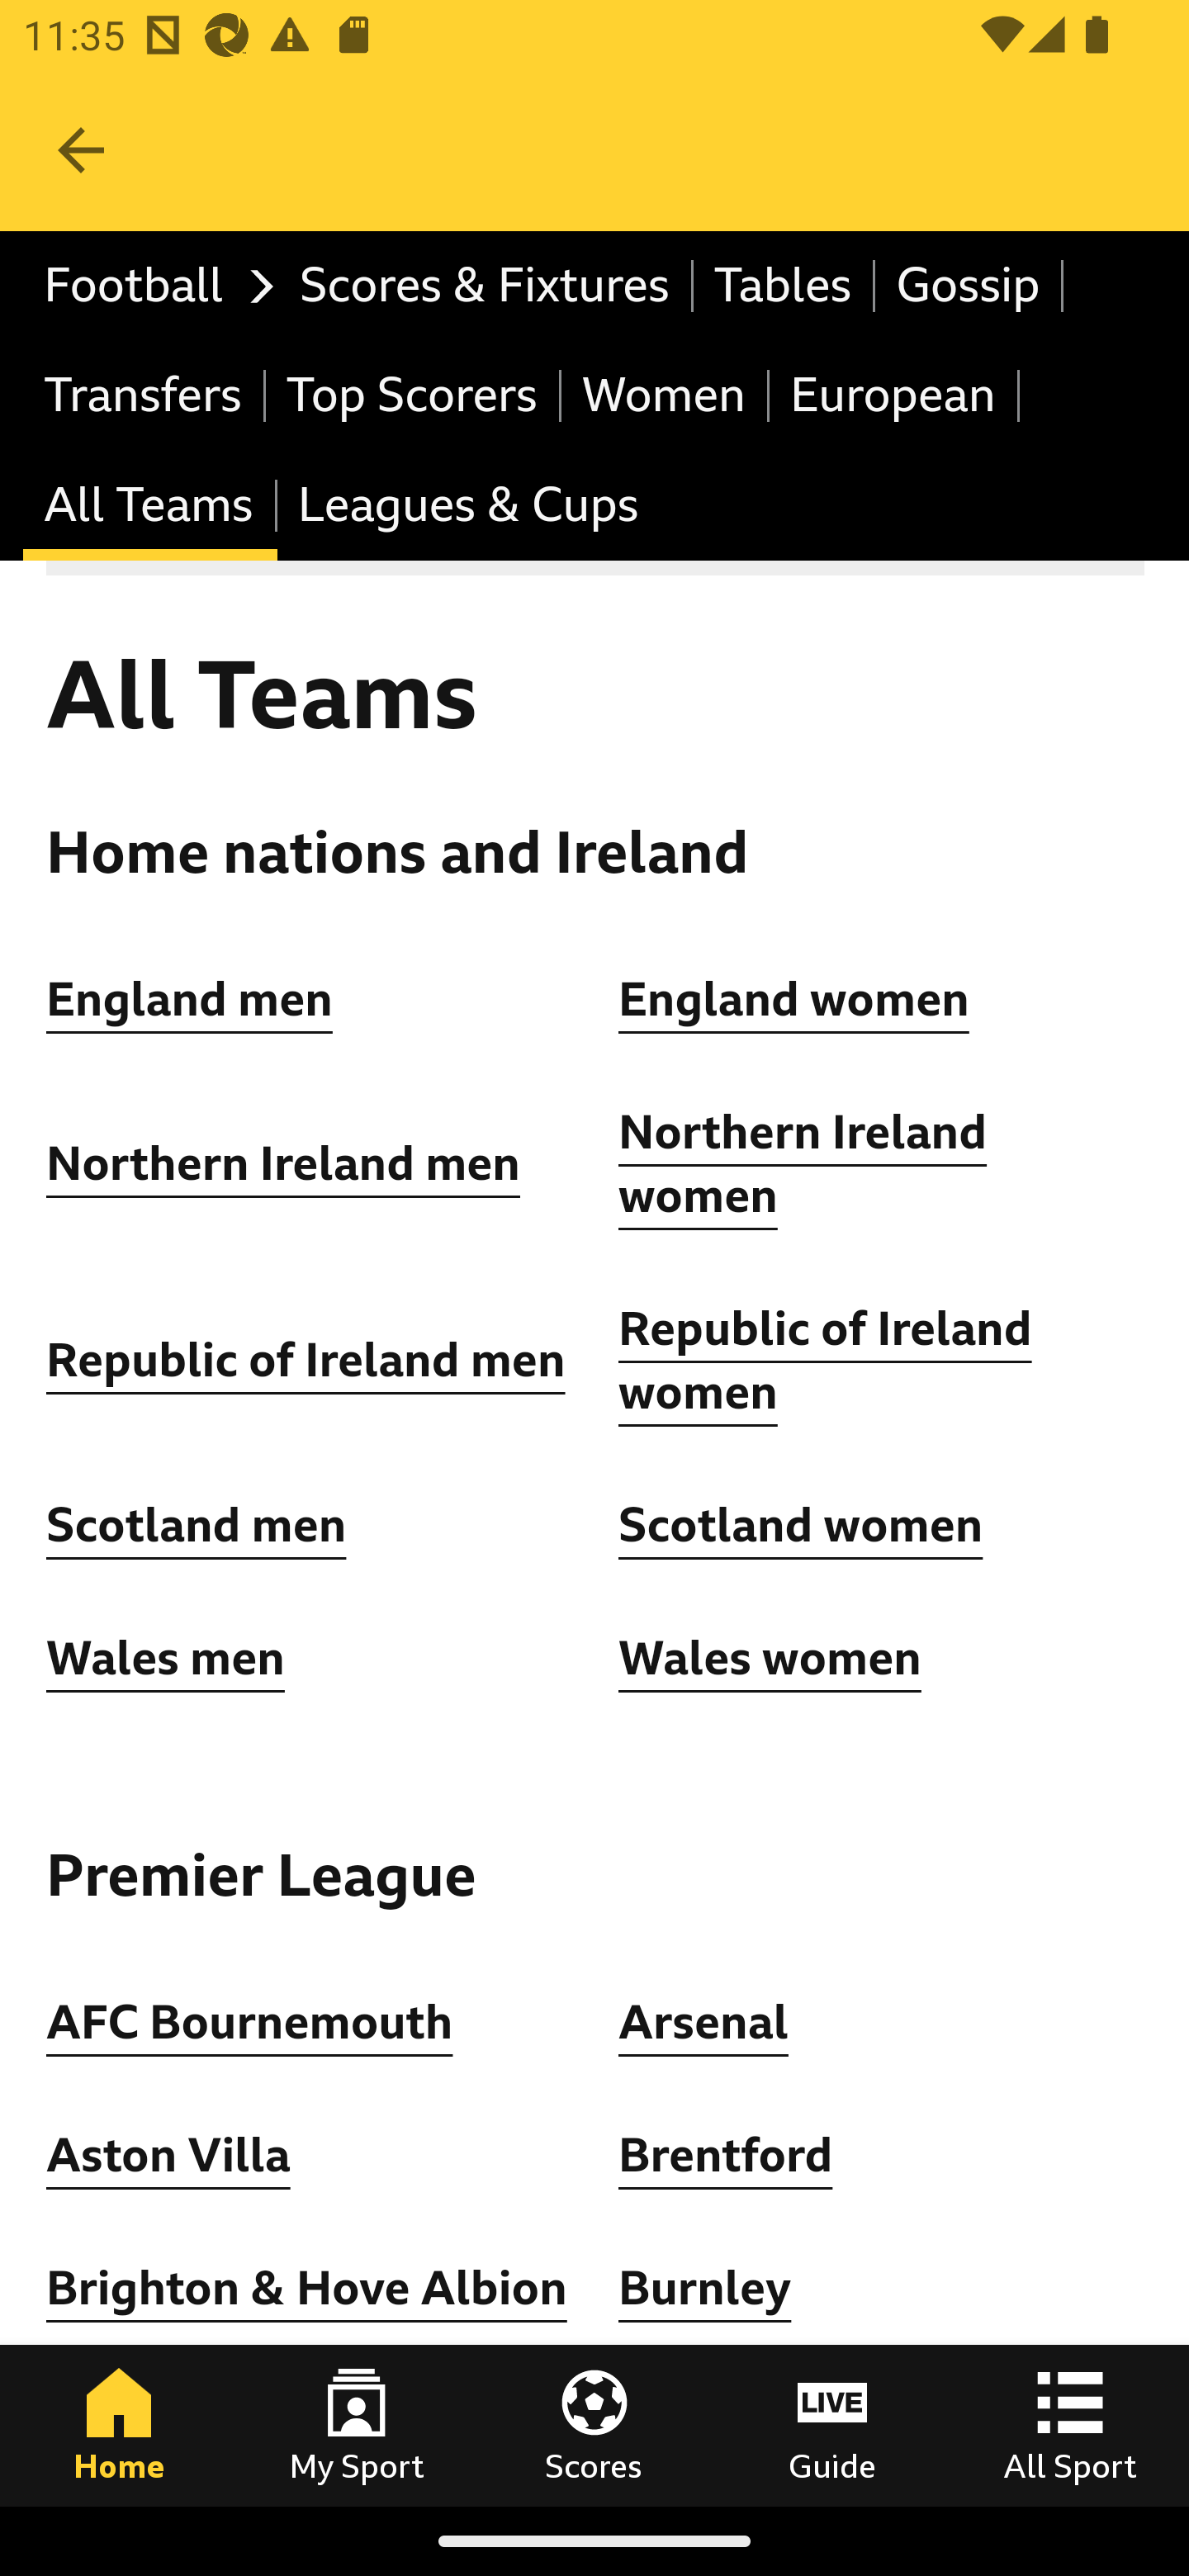 The image size is (1189, 2576). What do you see at coordinates (150, 286) in the screenshot?
I see `Football` at bounding box center [150, 286].